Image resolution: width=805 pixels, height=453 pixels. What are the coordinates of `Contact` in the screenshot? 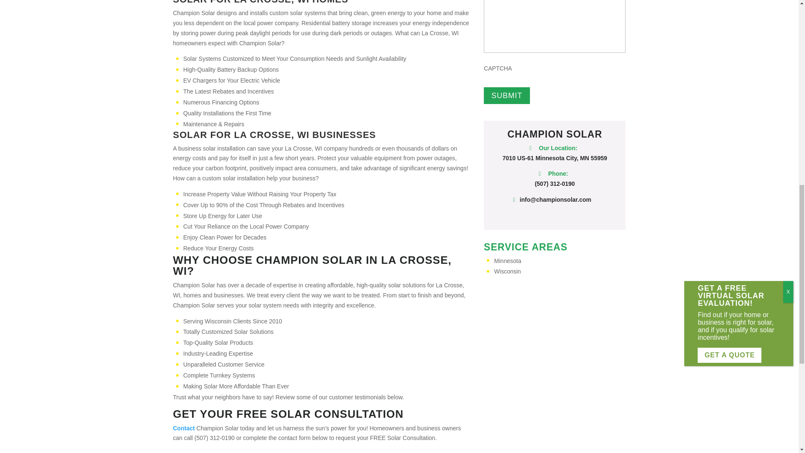 It's located at (184, 428).